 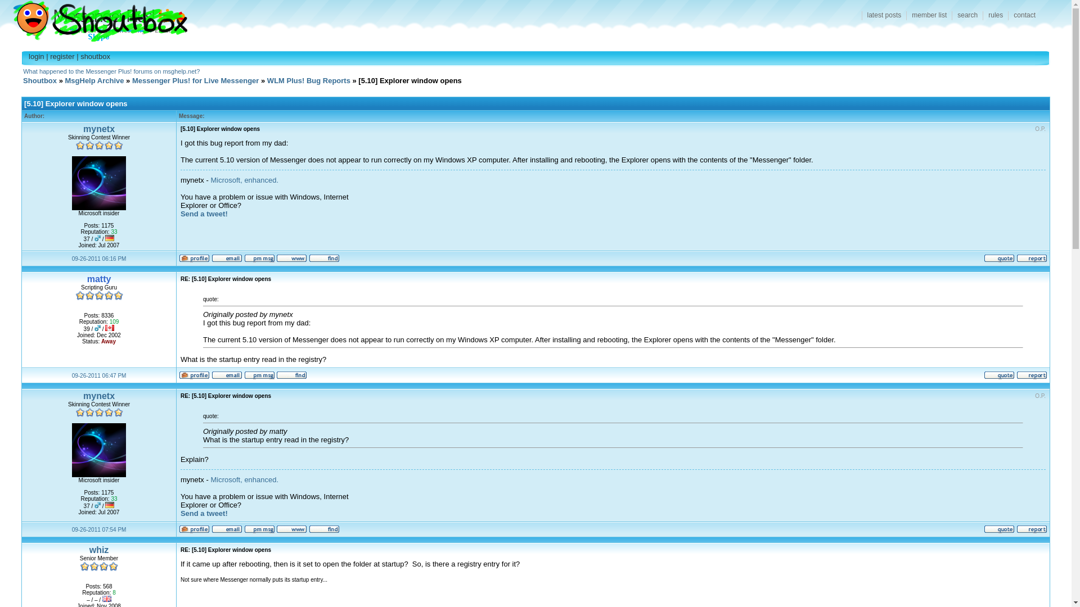 I want to click on mynetx, so click(x=98, y=396).